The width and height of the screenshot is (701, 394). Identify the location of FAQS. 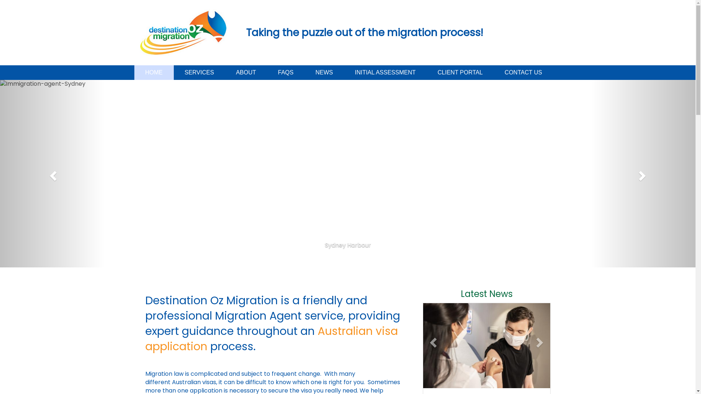
(286, 73).